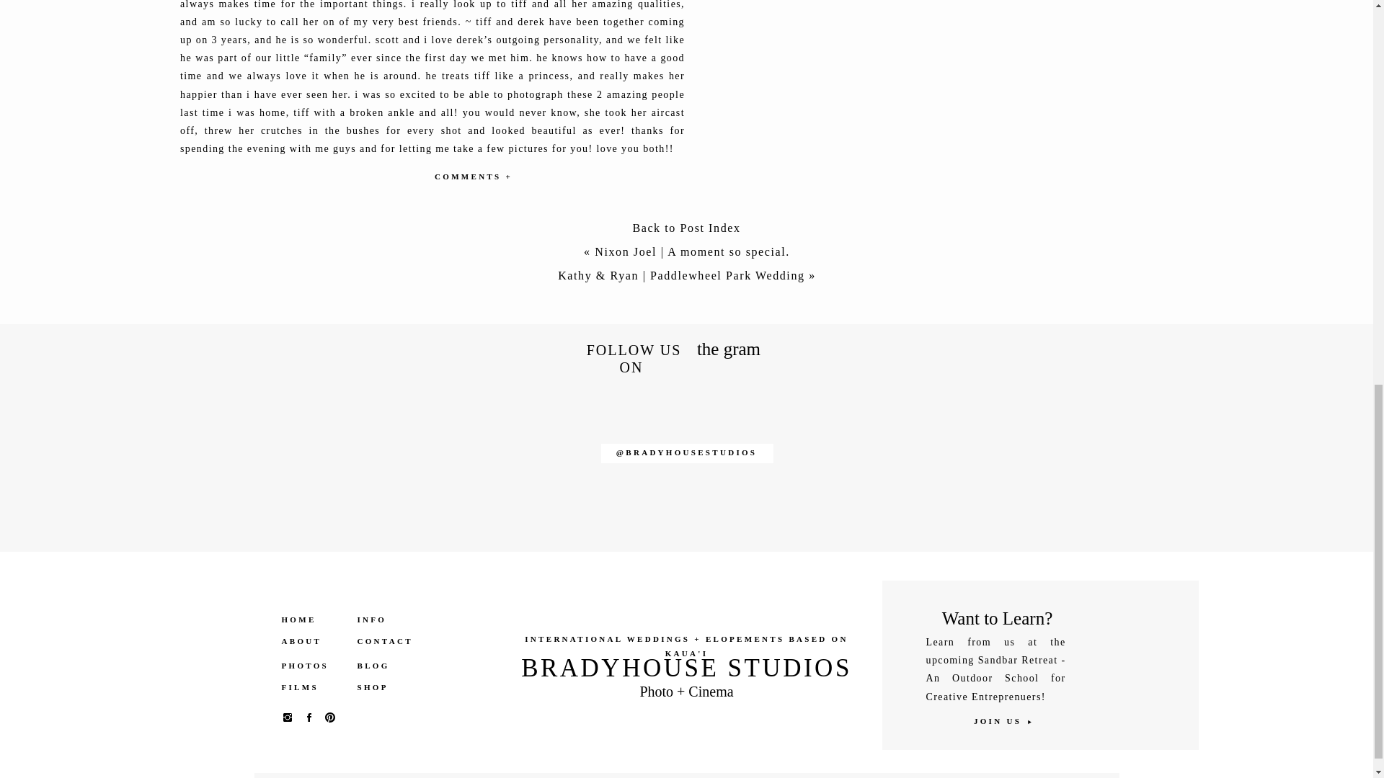 This screenshot has width=1384, height=778. Describe the element at coordinates (311, 641) in the screenshot. I see `ABOUT` at that location.